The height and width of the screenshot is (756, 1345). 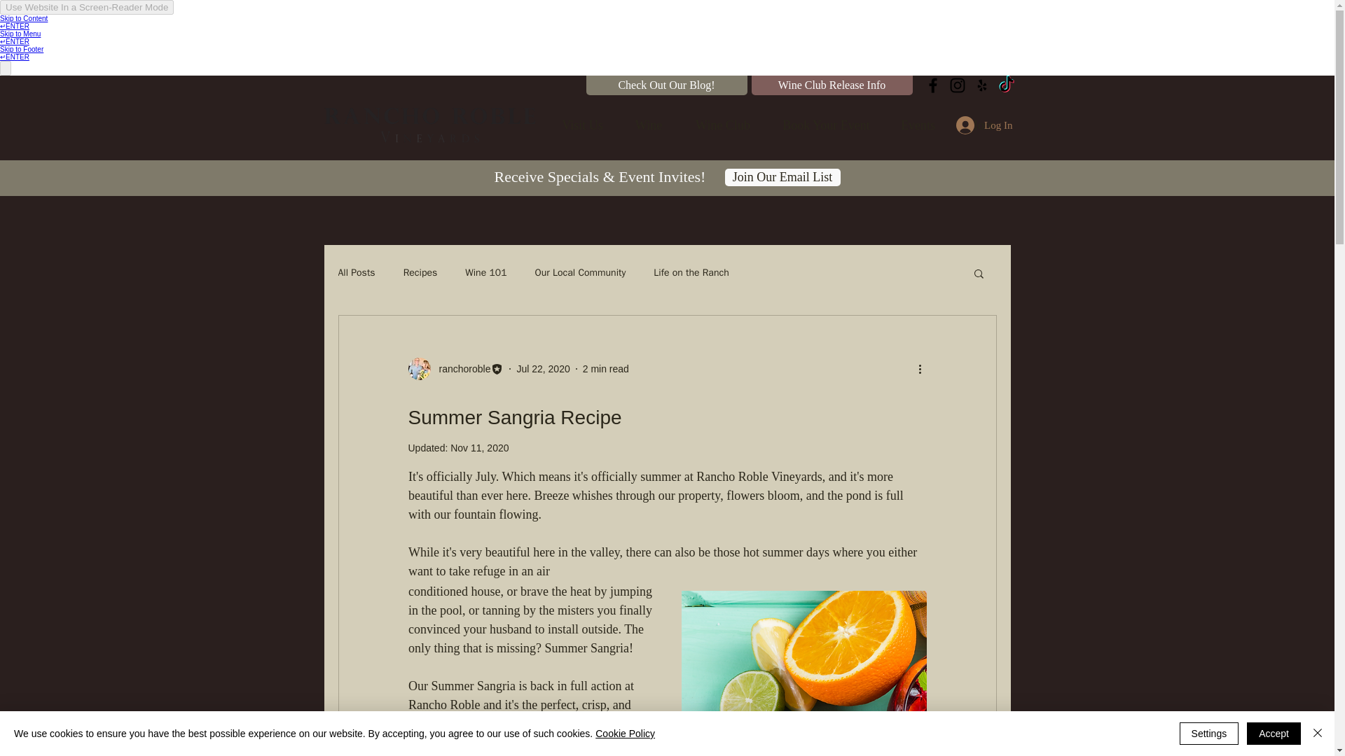 I want to click on Jul 22, 2020, so click(x=542, y=368).